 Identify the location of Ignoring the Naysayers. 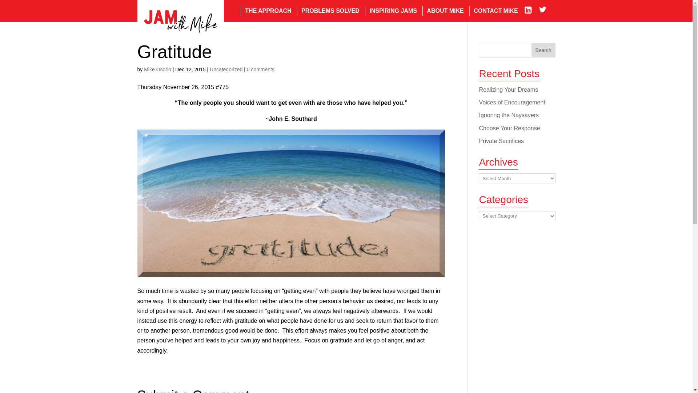
(509, 115).